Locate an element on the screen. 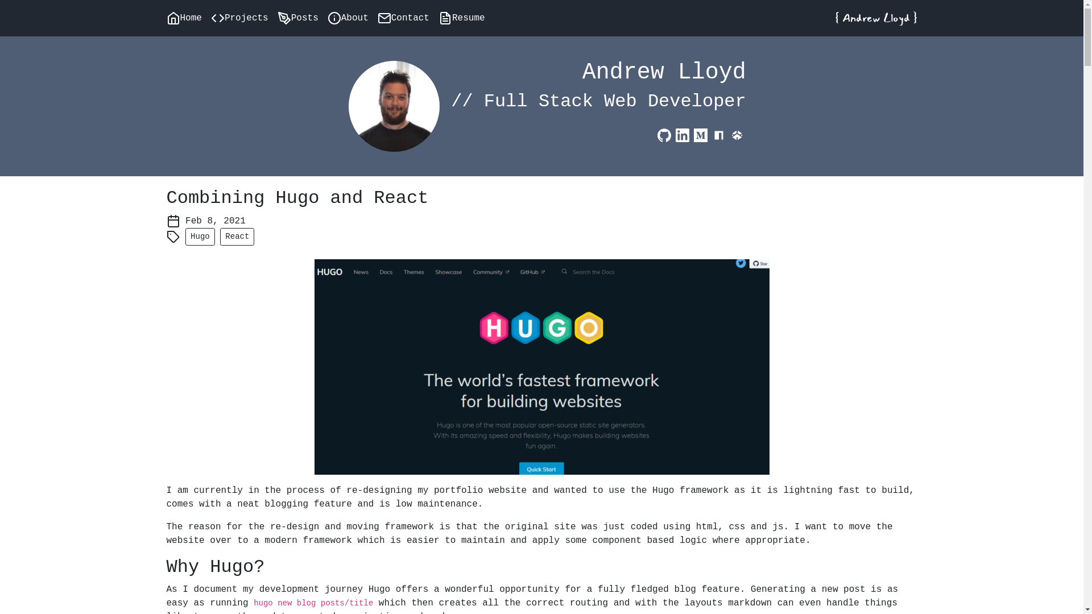 The height and width of the screenshot is (614, 1092). Home is located at coordinates (188, 18).